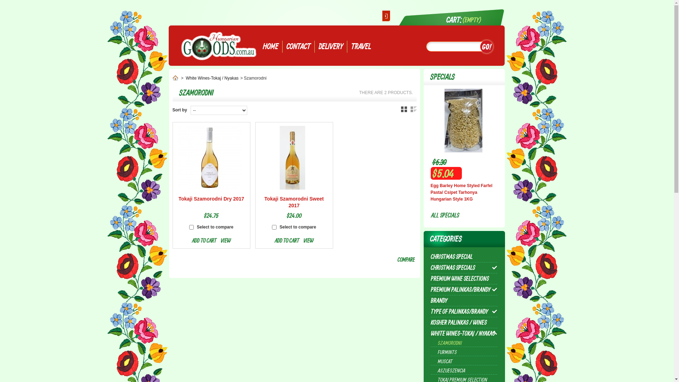 This screenshot has height=382, width=679. Describe the element at coordinates (406, 260) in the screenshot. I see `Compare` at that location.